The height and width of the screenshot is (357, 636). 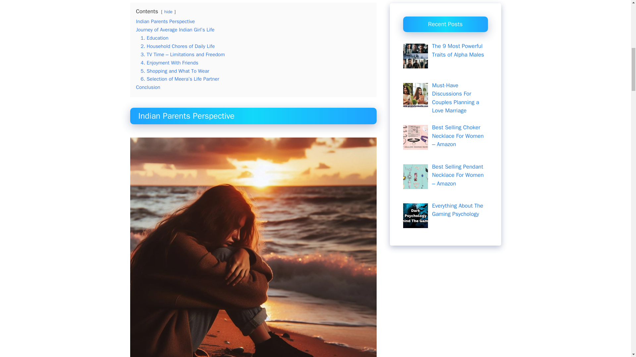 What do you see at coordinates (169, 63) in the screenshot?
I see `4. Enjoyment With Friends` at bounding box center [169, 63].